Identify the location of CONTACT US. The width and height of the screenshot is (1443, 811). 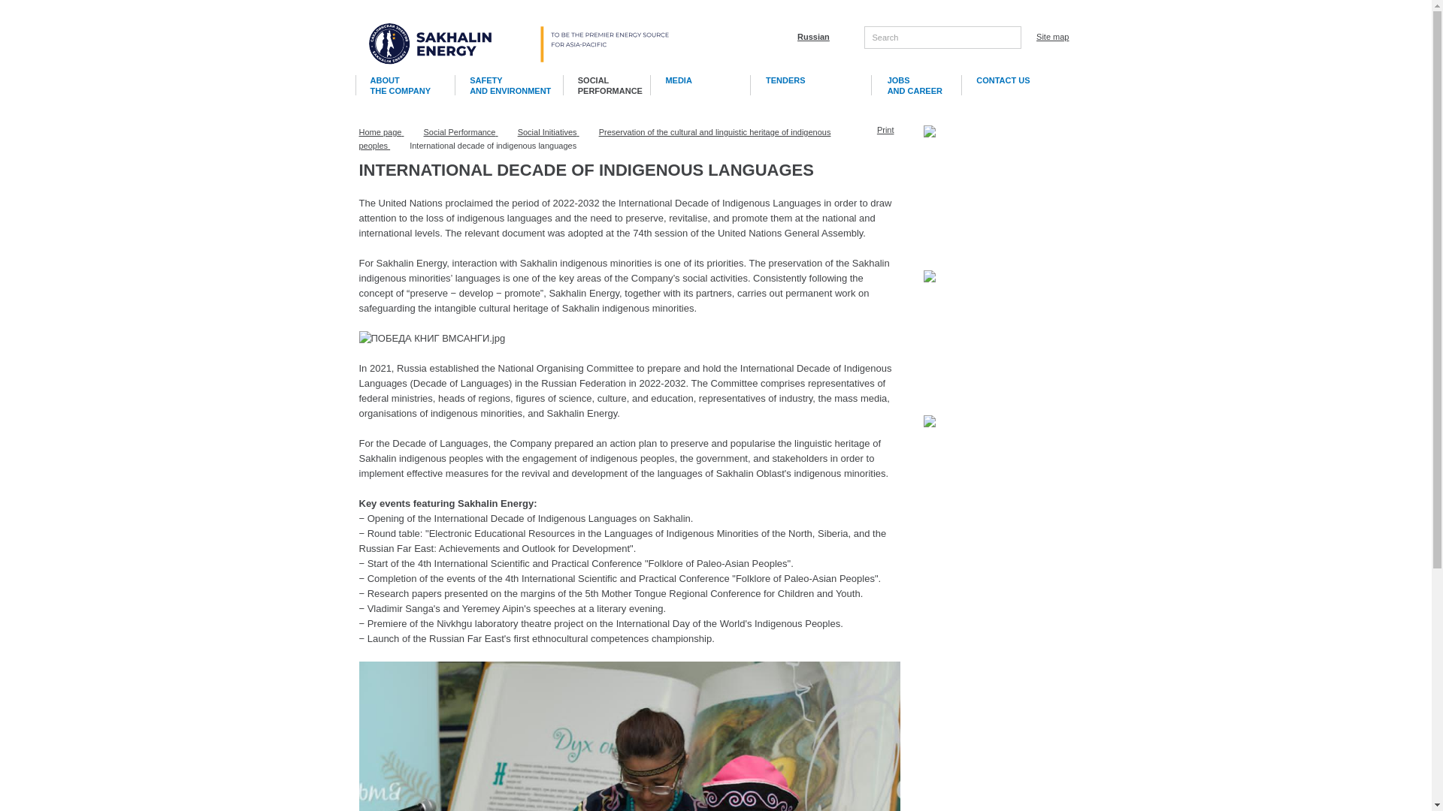
(1007, 80).